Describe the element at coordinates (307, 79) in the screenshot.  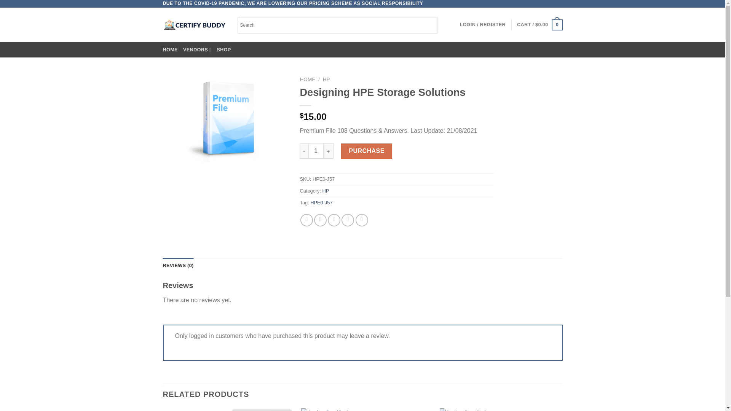
I see `HOME` at that location.